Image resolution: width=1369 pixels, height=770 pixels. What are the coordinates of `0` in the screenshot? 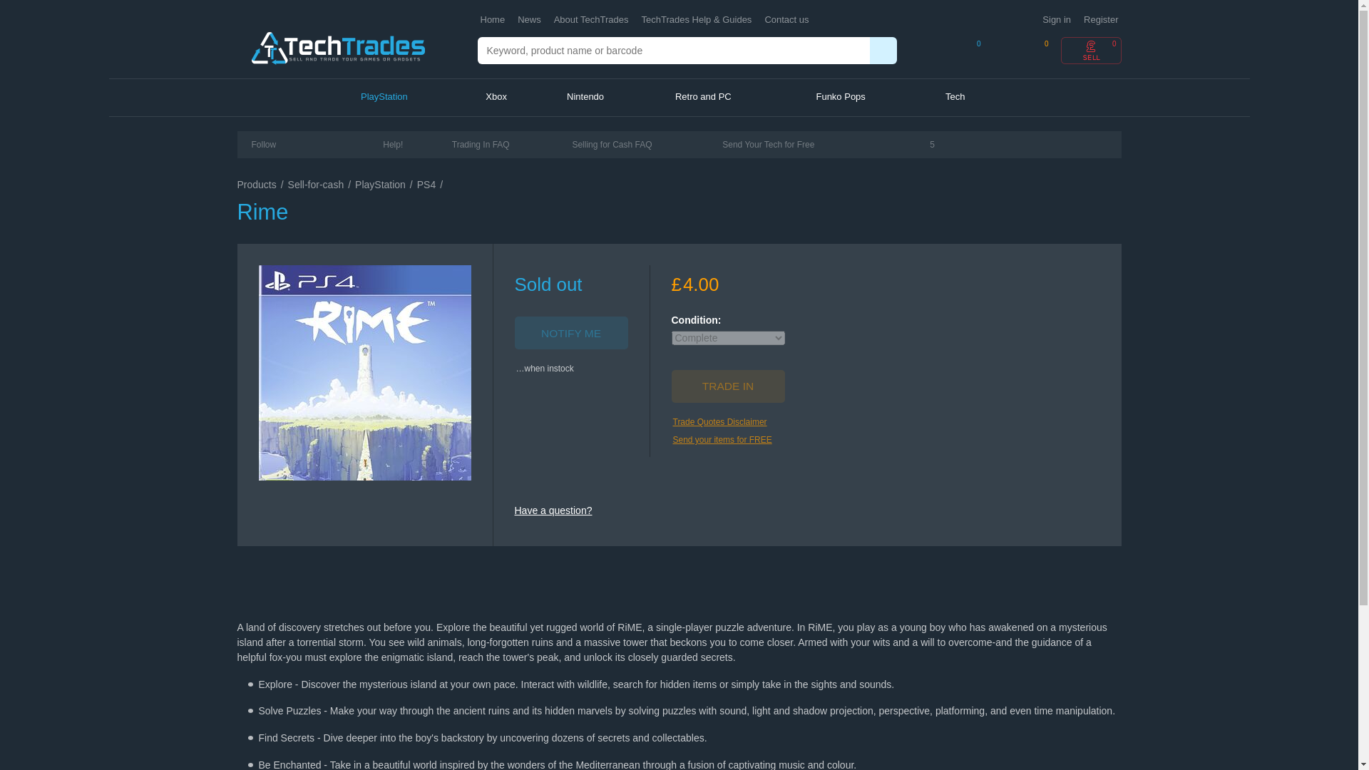 It's located at (1022, 50).